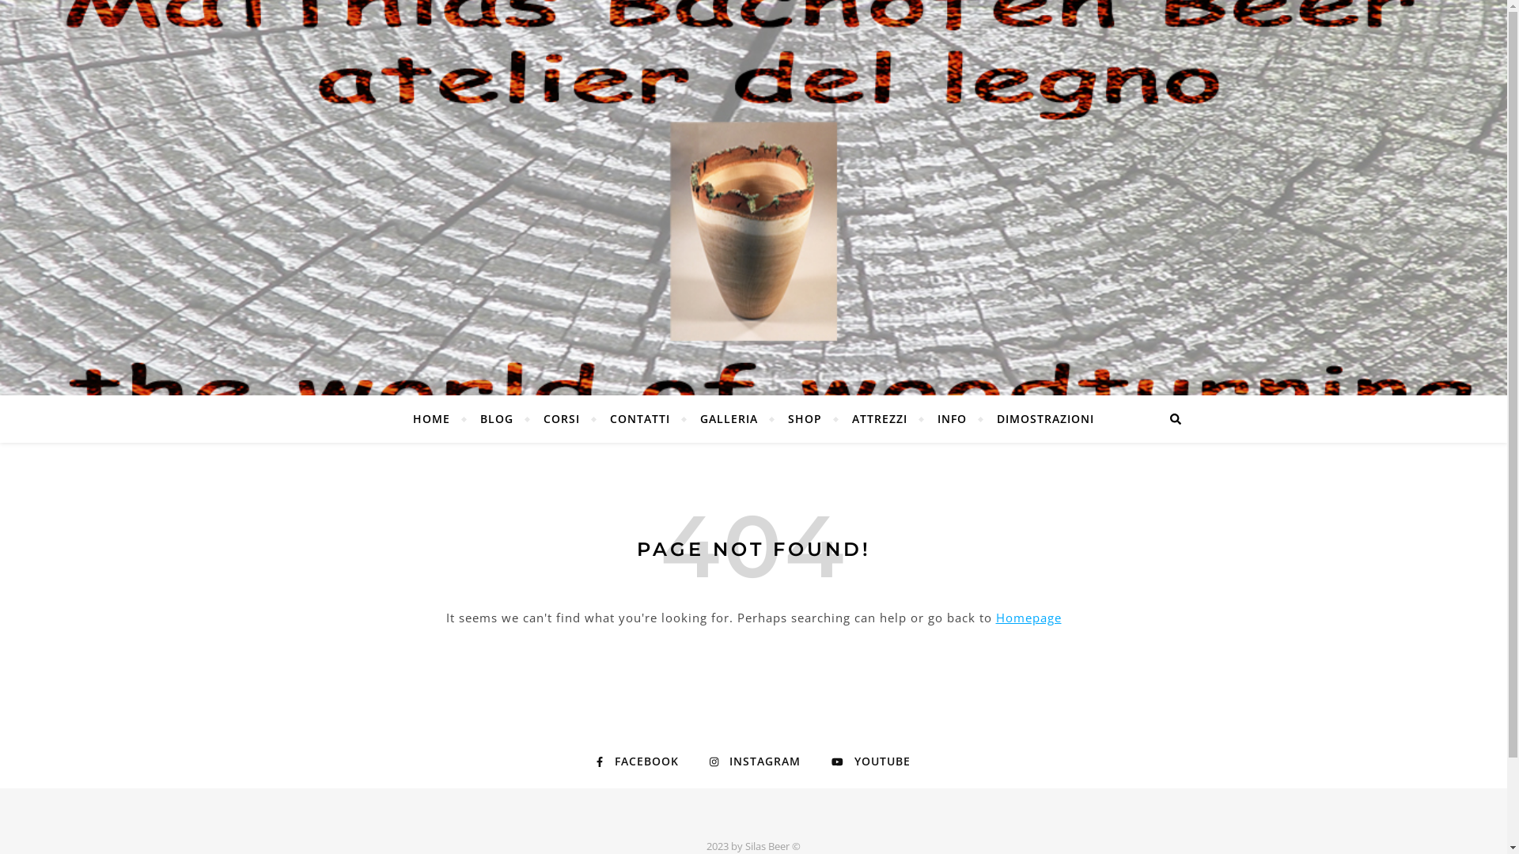  Describe the element at coordinates (805, 419) in the screenshot. I see `SHOP` at that location.